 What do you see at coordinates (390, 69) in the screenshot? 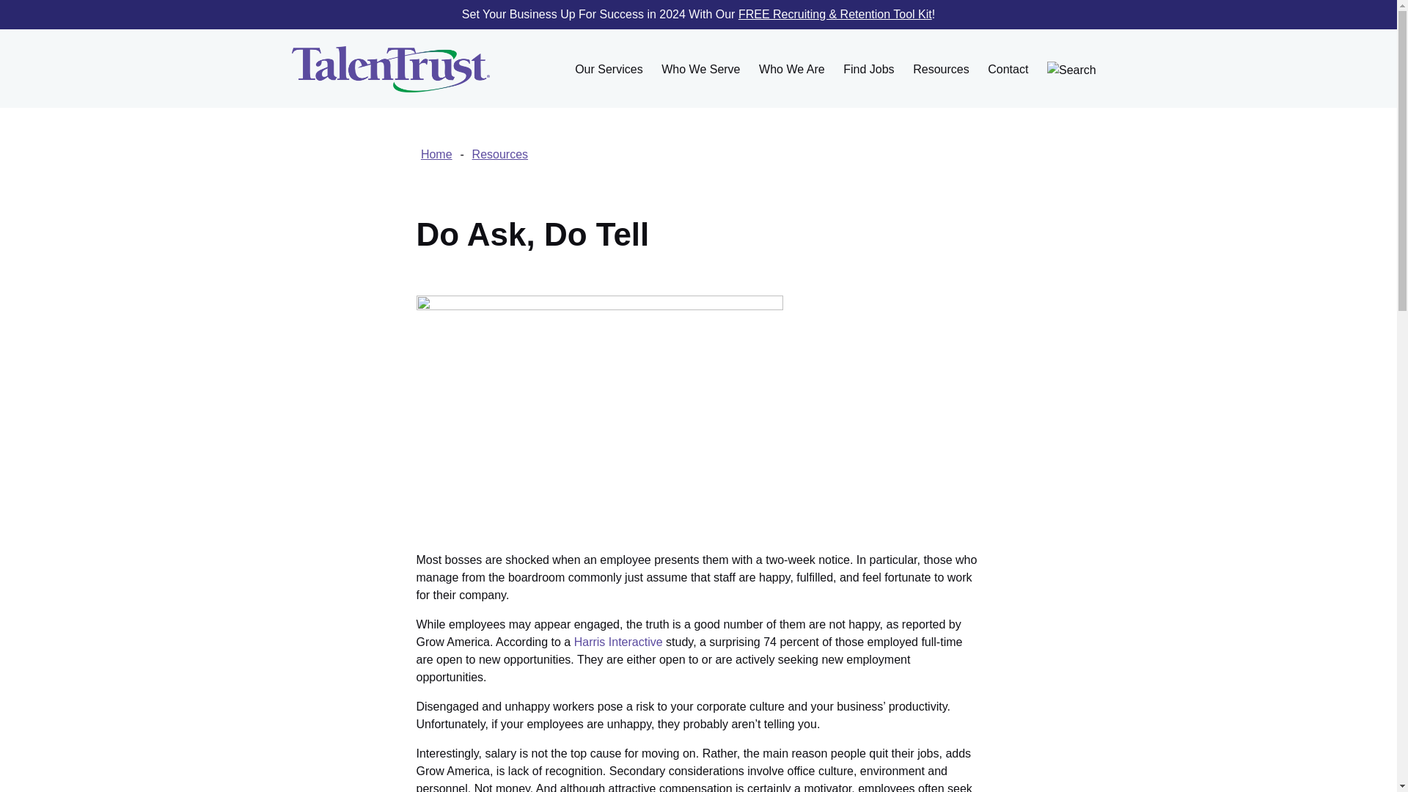
I see `Talentrust` at bounding box center [390, 69].